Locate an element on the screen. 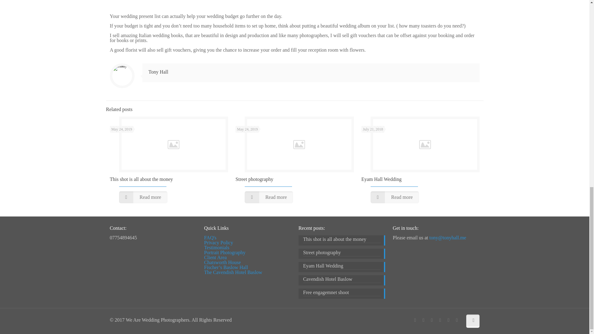 The height and width of the screenshot is (334, 594). FAQ's is located at coordinates (210, 238).